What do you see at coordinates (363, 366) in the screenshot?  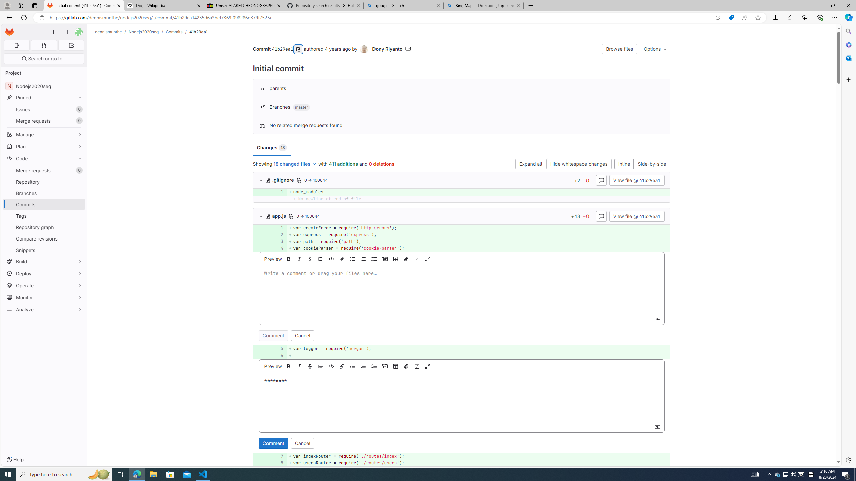 I see `Add a numbered list` at bounding box center [363, 366].